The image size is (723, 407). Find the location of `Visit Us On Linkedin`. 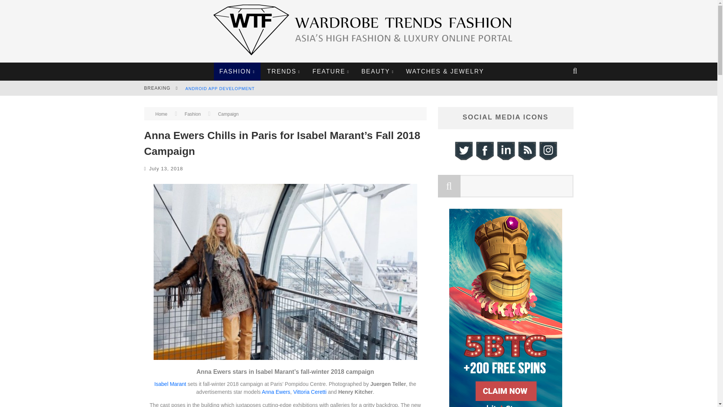

Visit Us On Linkedin is located at coordinates (505, 159).